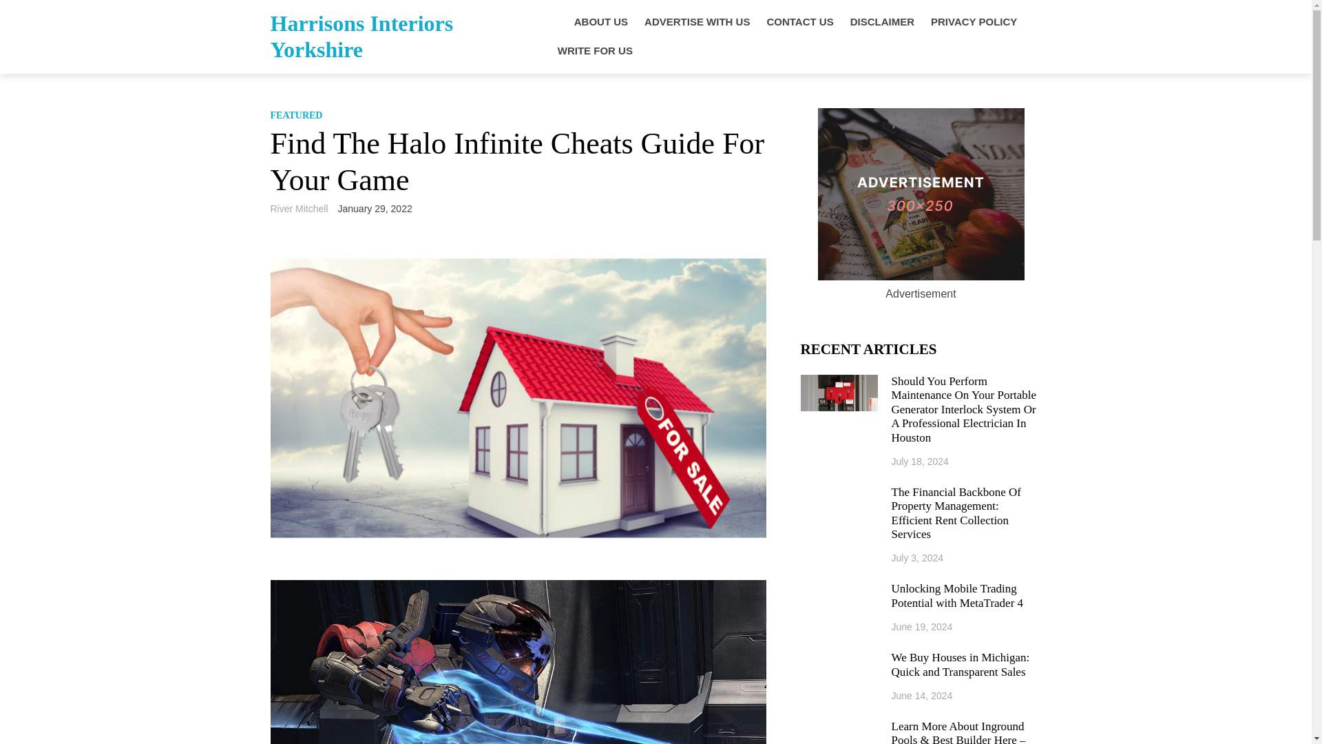 The image size is (1322, 744). Describe the element at coordinates (922, 627) in the screenshot. I see `June 19, 2024` at that location.